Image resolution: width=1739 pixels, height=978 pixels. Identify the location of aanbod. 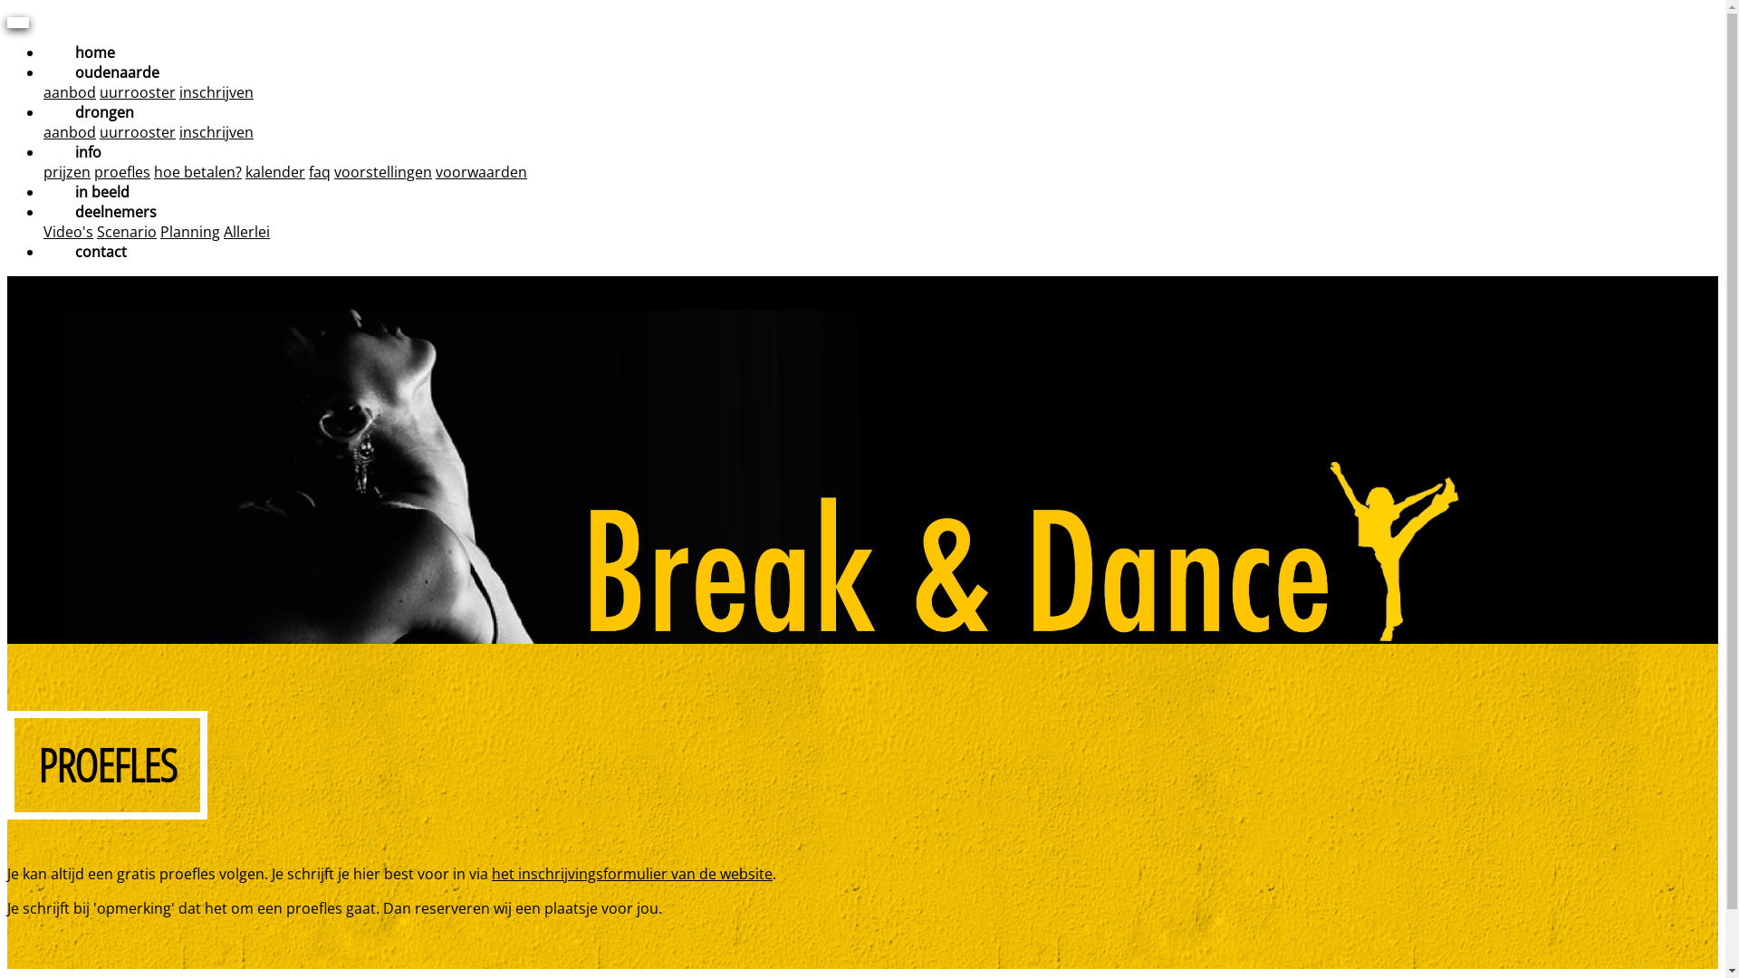
(70, 92).